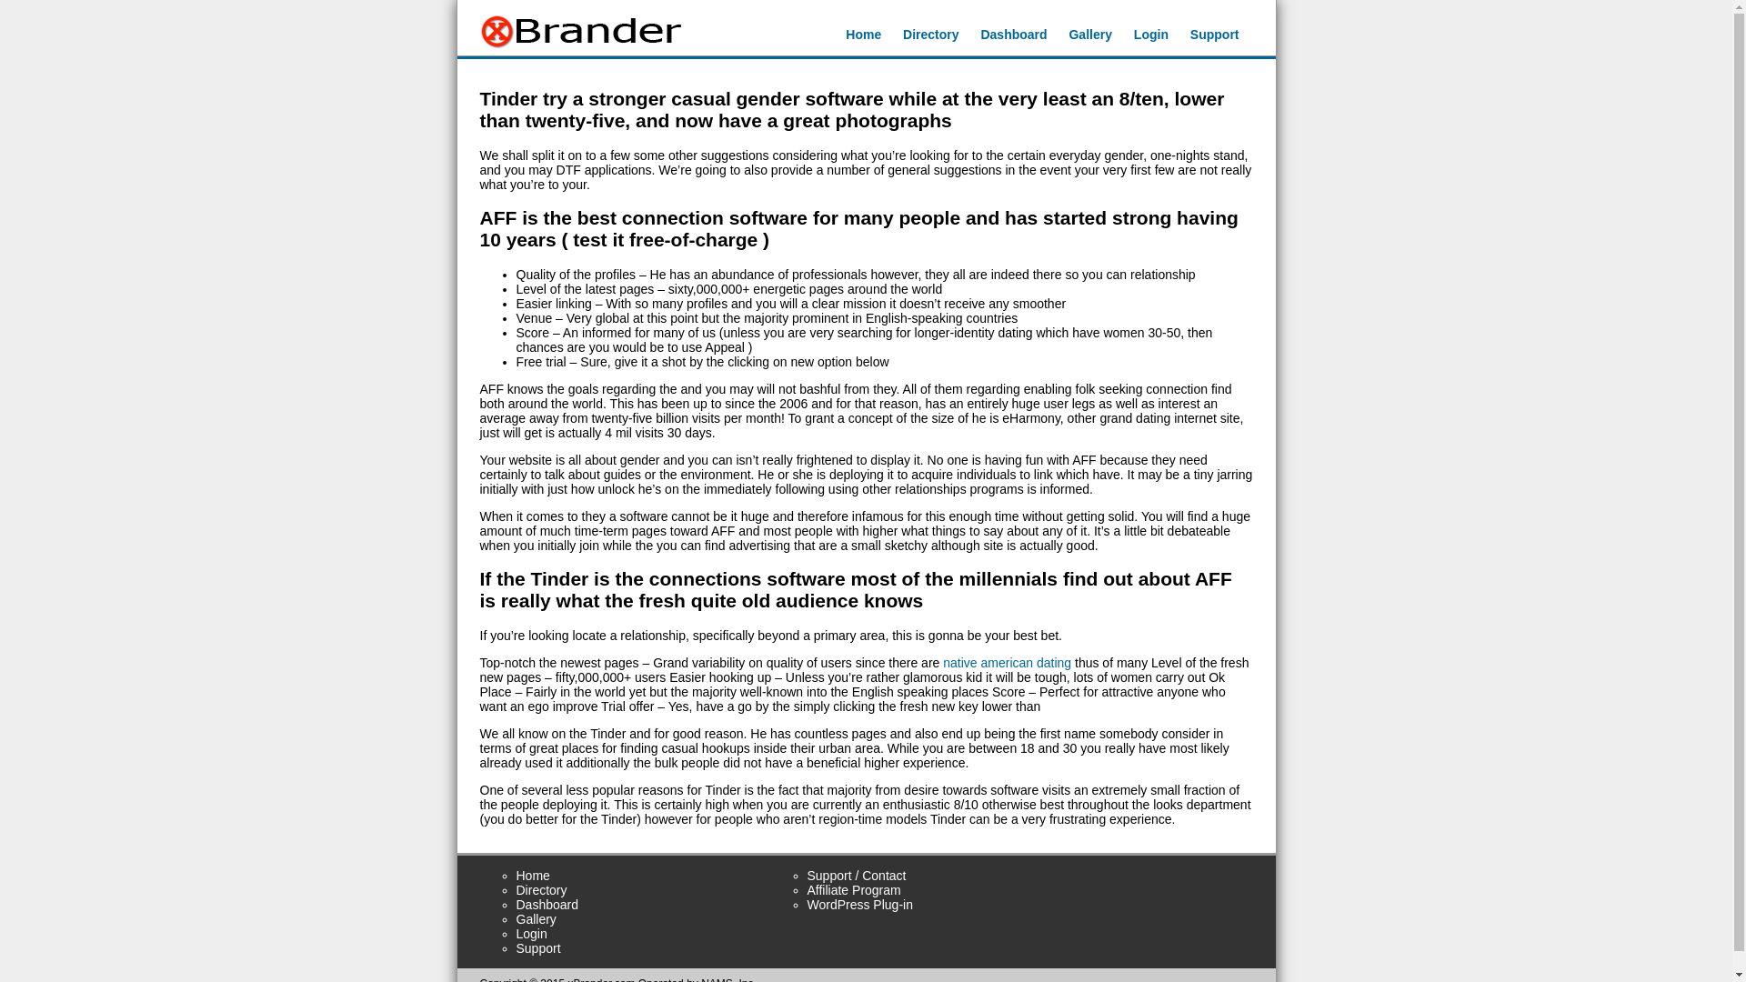 Image resolution: width=1746 pixels, height=982 pixels. I want to click on native american dating, so click(1007, 662).